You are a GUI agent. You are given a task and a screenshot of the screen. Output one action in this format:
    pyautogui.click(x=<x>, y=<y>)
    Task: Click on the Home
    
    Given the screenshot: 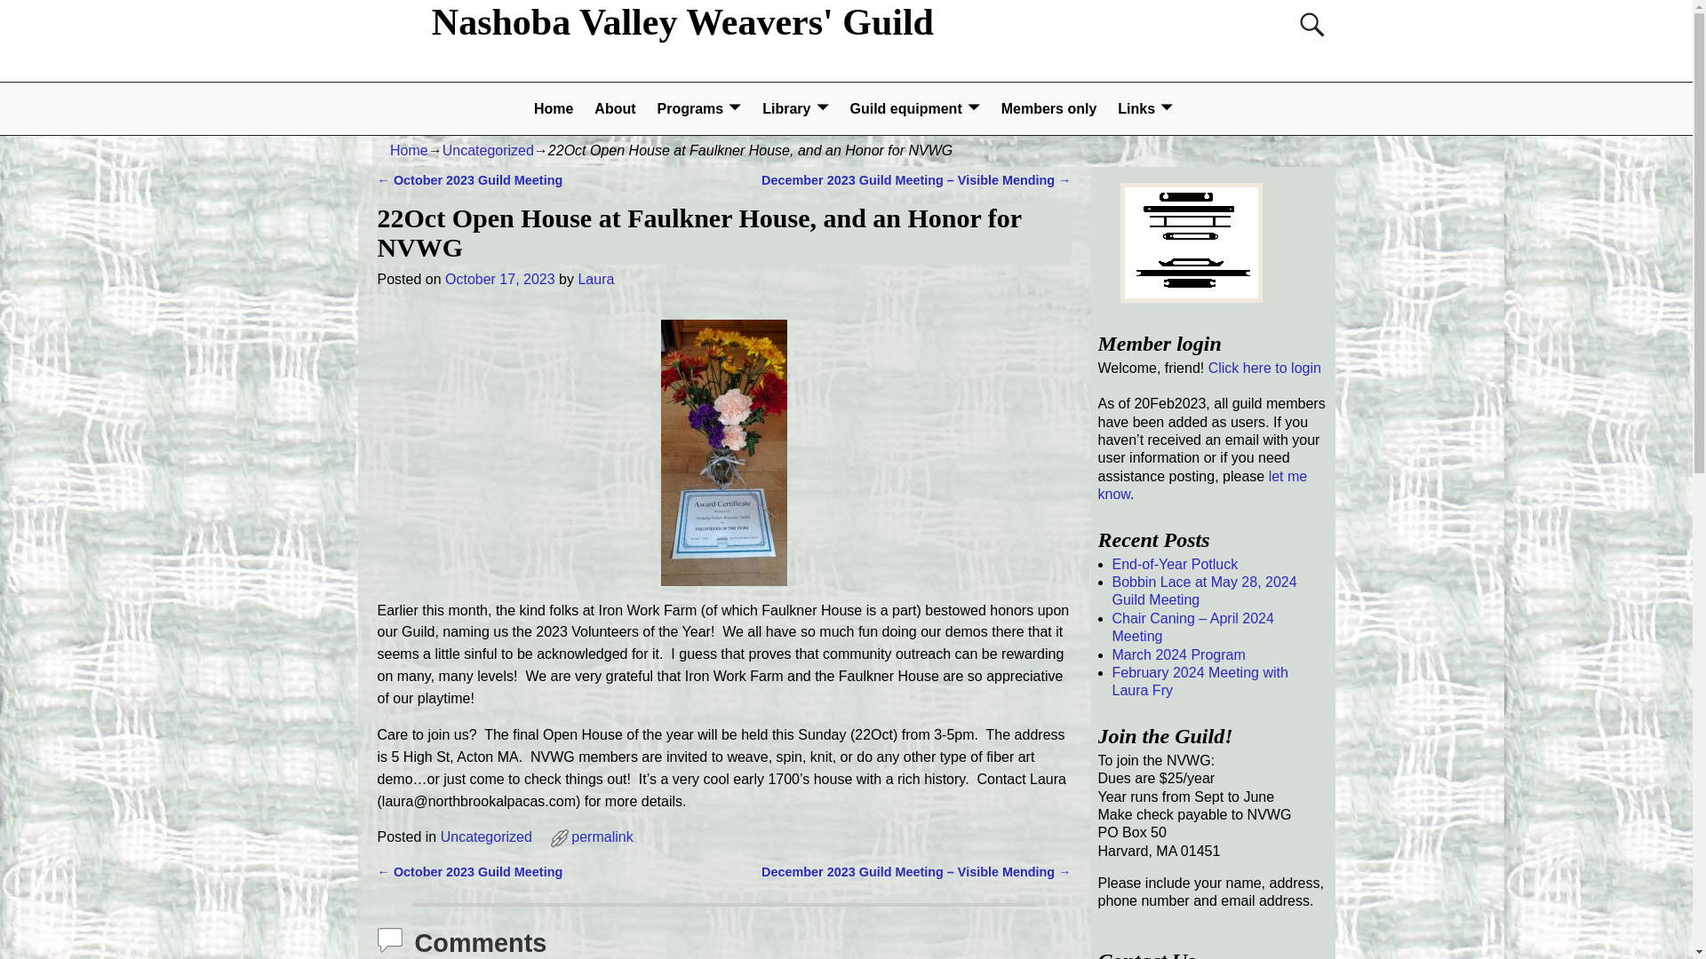 What is the action you would take?
    pyautogui.click(x=409, y=150)
    